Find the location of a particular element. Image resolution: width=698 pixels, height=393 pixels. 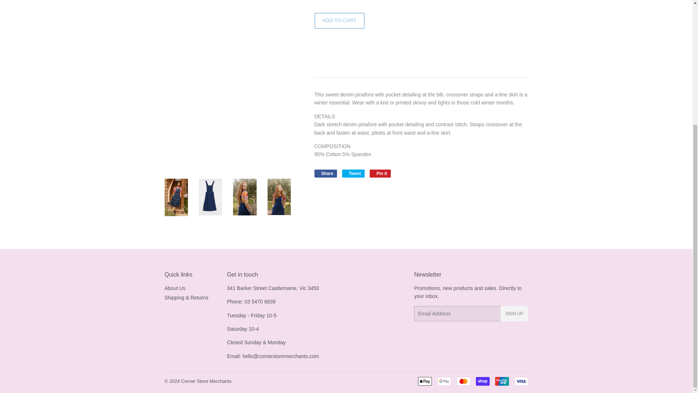

Apple Pay is located at coordinates (425, 381).